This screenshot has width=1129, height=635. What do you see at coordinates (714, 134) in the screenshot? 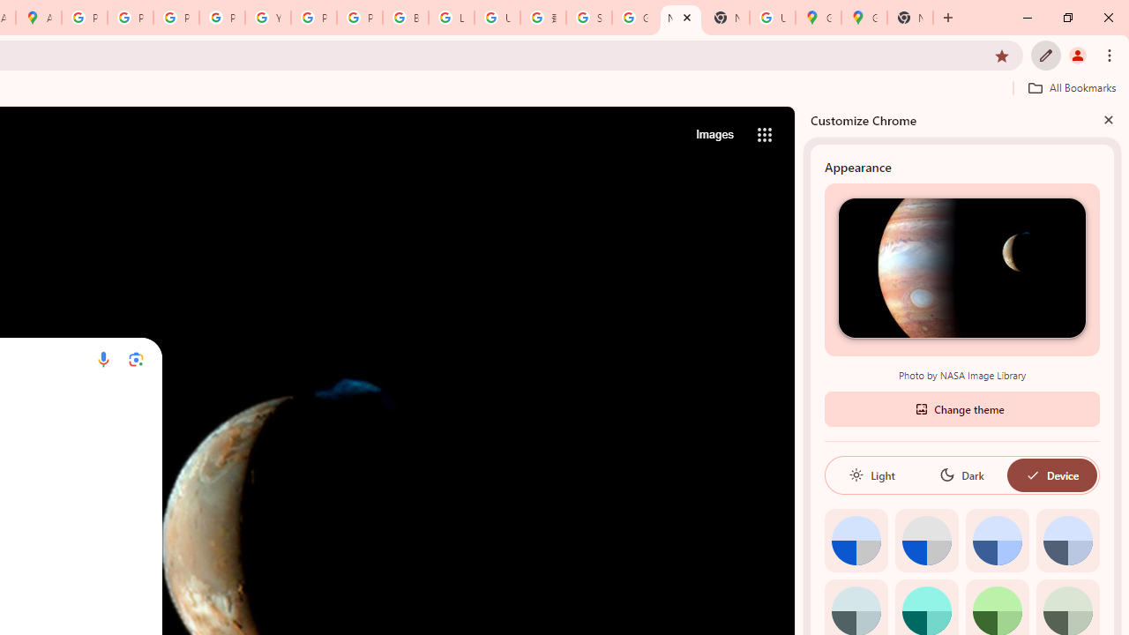
I see `Search for Images ` at bounding box center [714, 134].